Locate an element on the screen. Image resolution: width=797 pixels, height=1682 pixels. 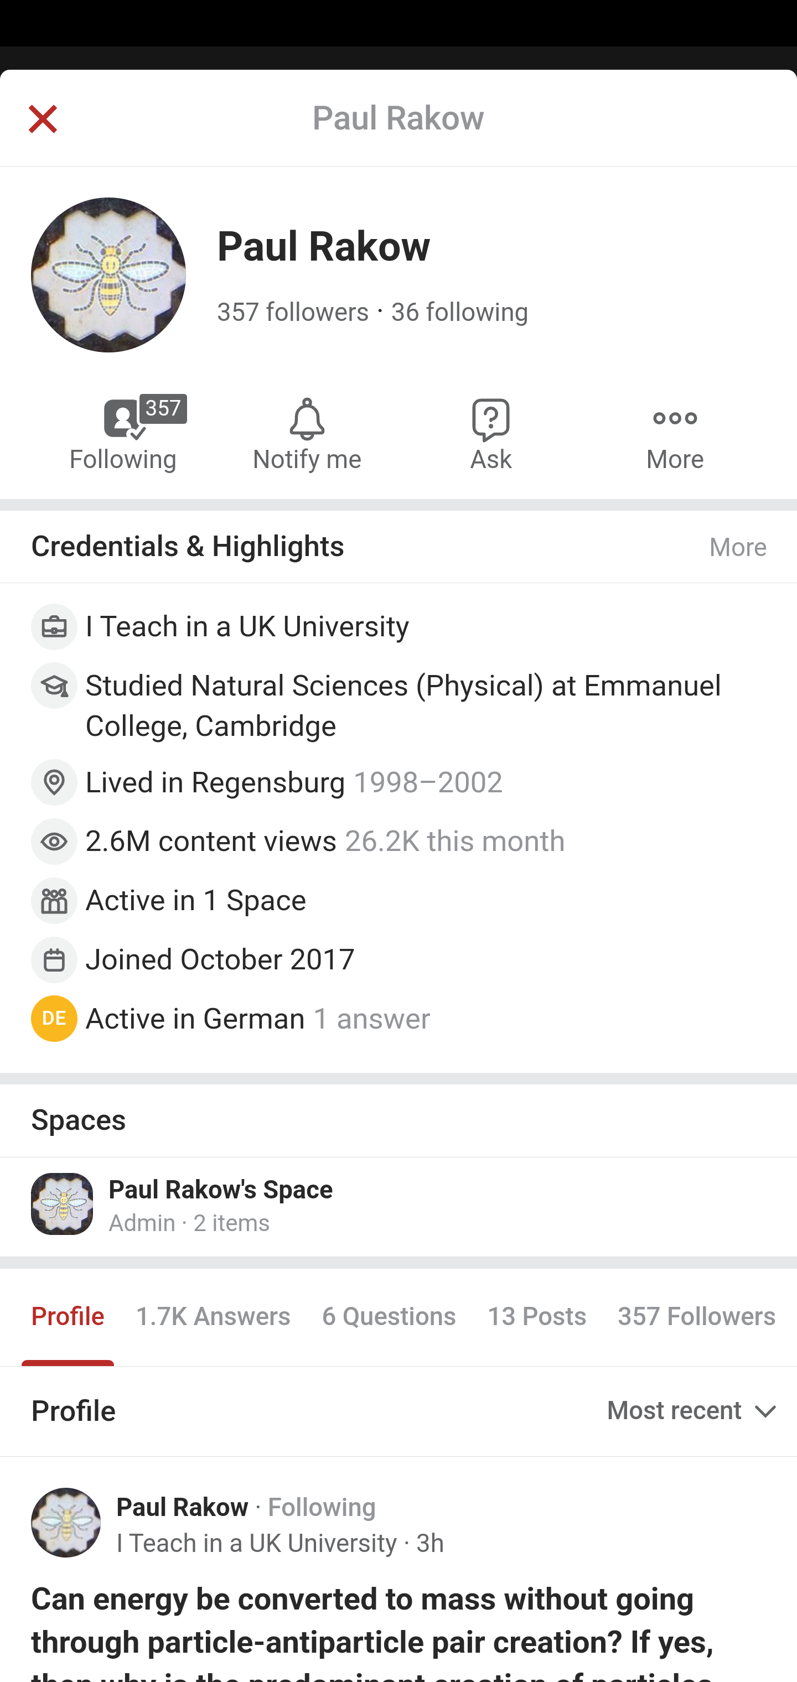
13 Posts is located at coordinates (537, 1317).